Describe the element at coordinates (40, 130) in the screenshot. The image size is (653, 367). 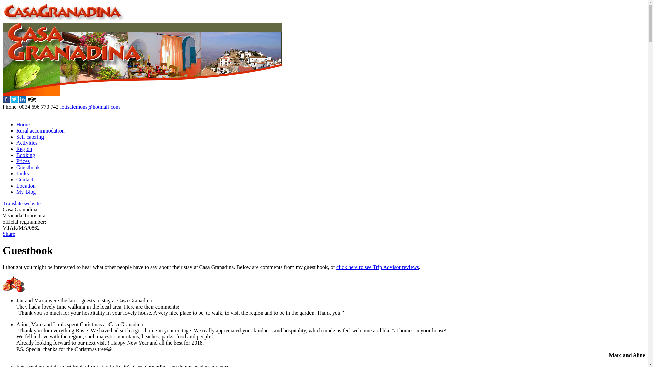
I see `Rural accommodation` at that location.